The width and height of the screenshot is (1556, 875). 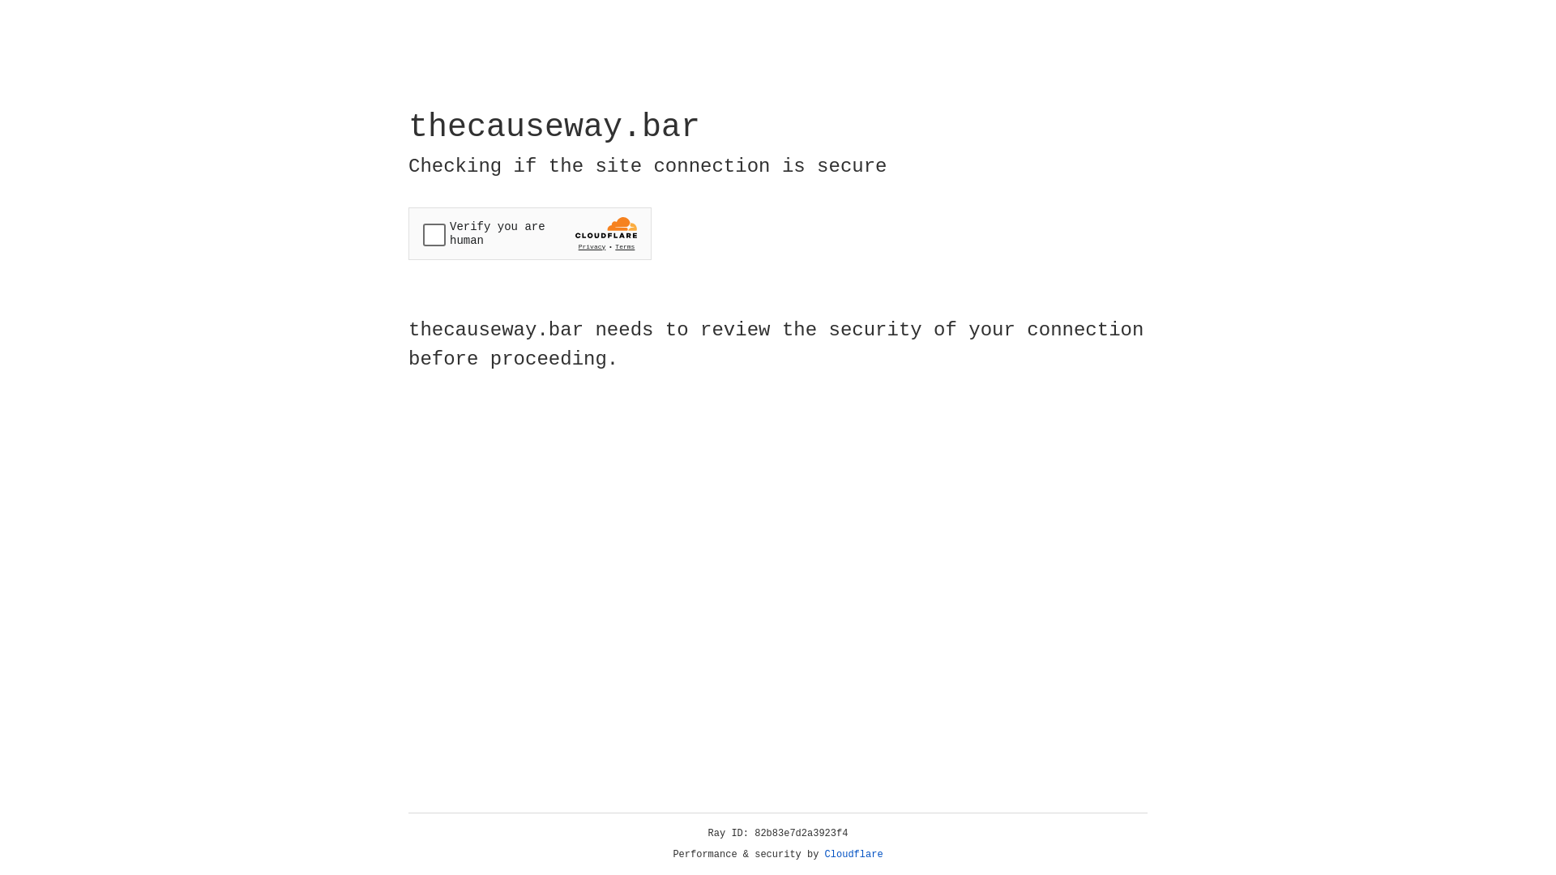 I want to click on Cloudflare, so click(x=854, y=855).